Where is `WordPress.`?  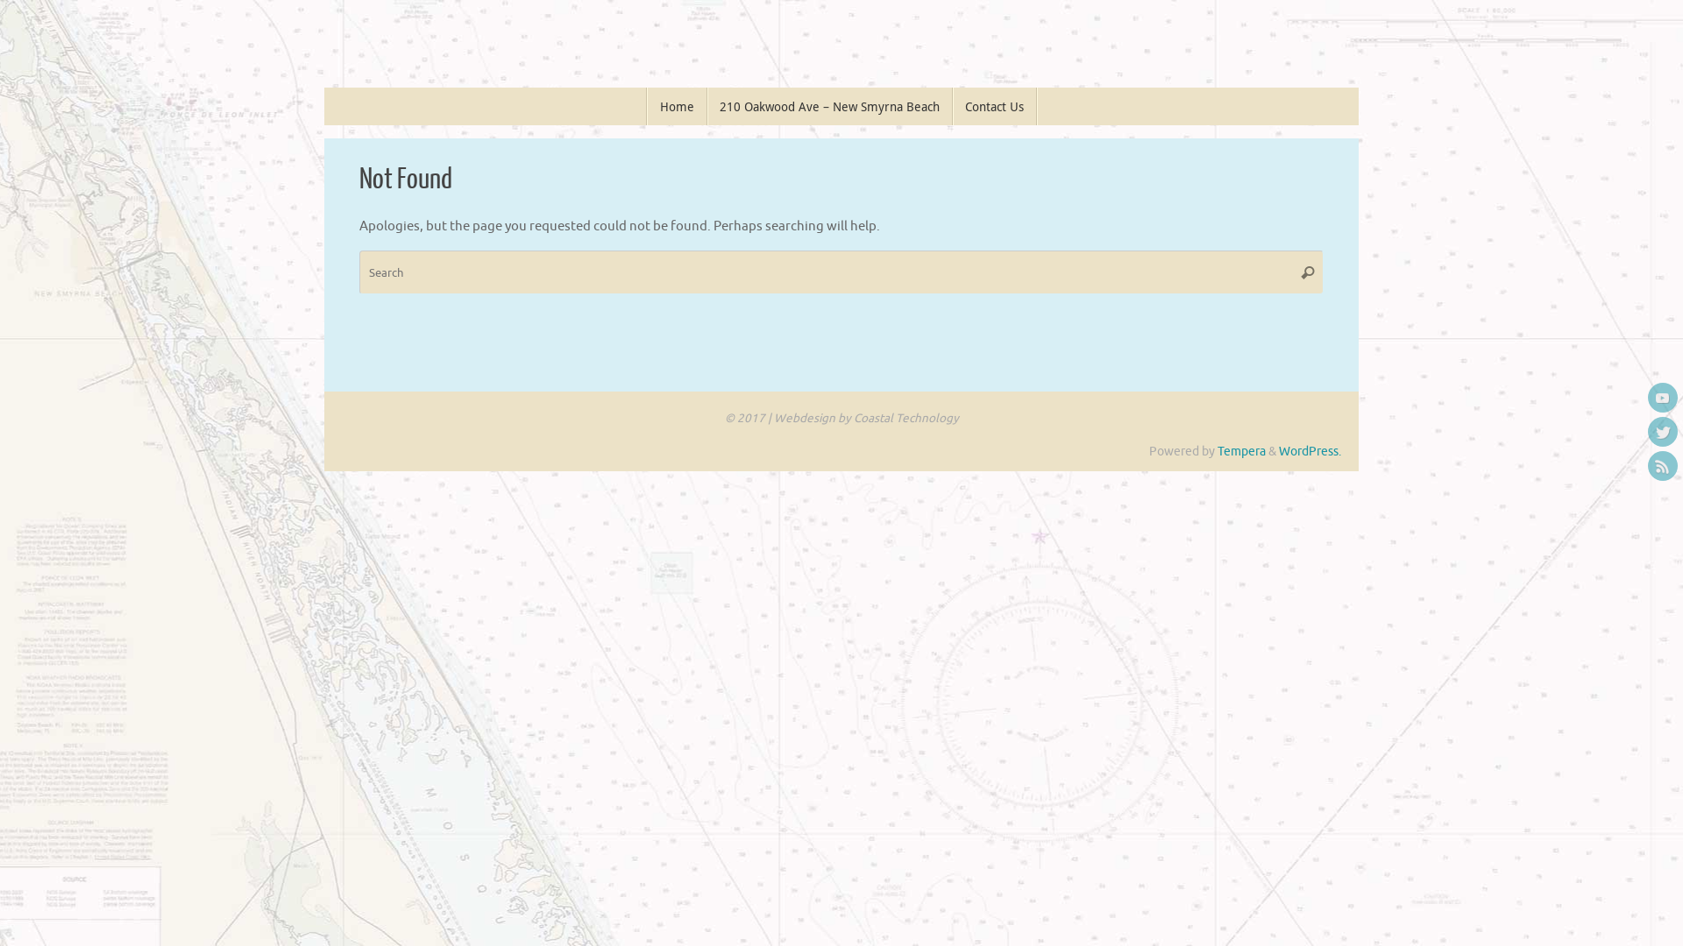 WordPress. is located at coordinates (1310, 452).